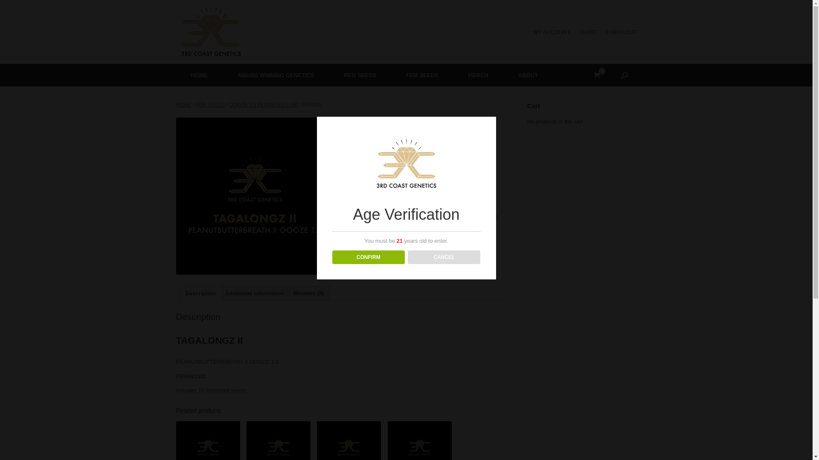 This screenshot has width=819, height=460. I want to click on CART, so click(588, 32).